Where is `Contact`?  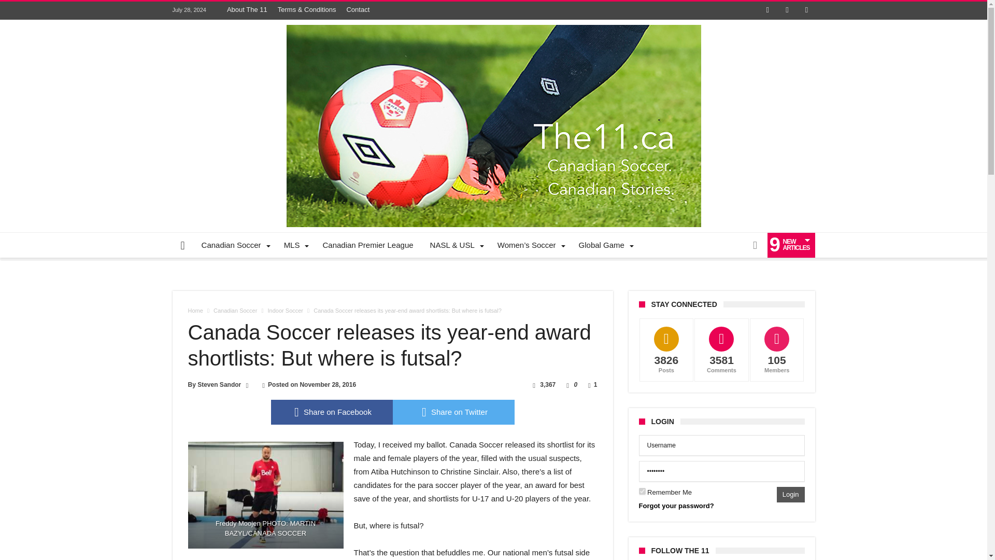
Contact is located at coordinates (358, 9).